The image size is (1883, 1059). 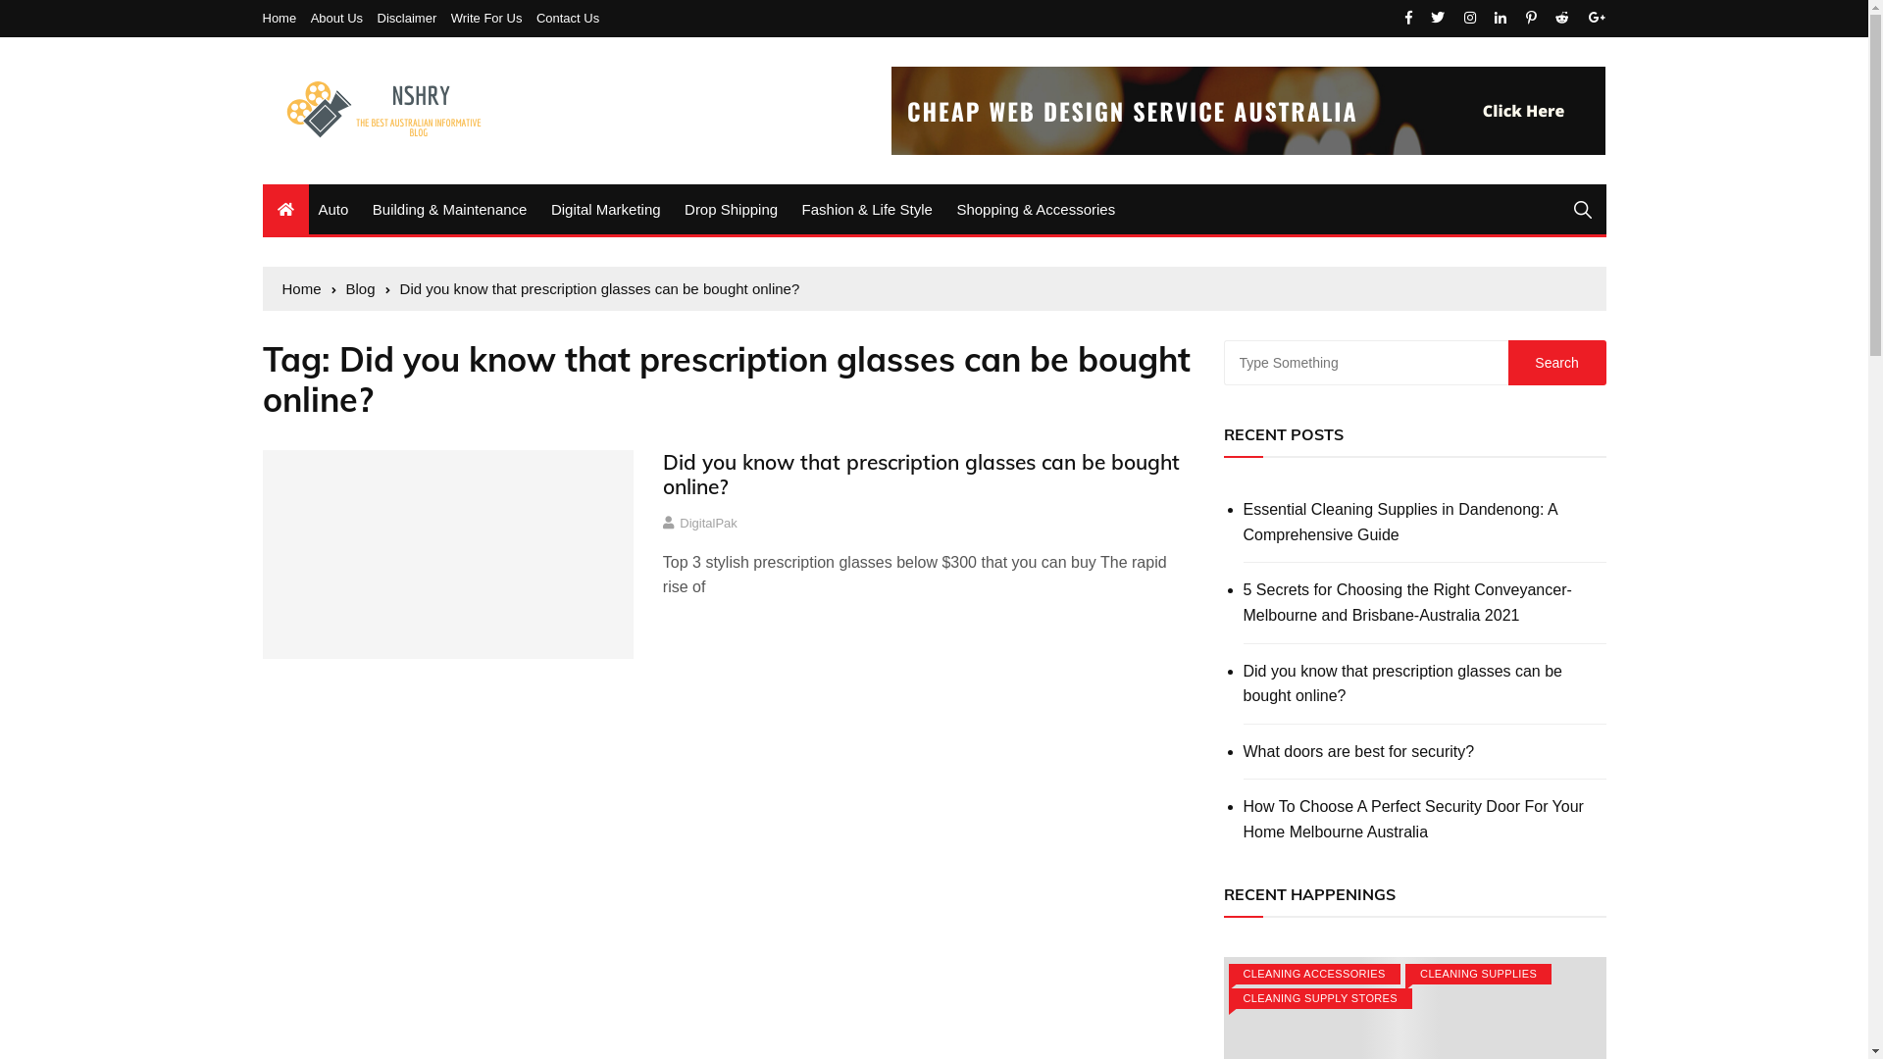 I want to click on CLEANING SUPPLIES, so click(x=1479, y=975).